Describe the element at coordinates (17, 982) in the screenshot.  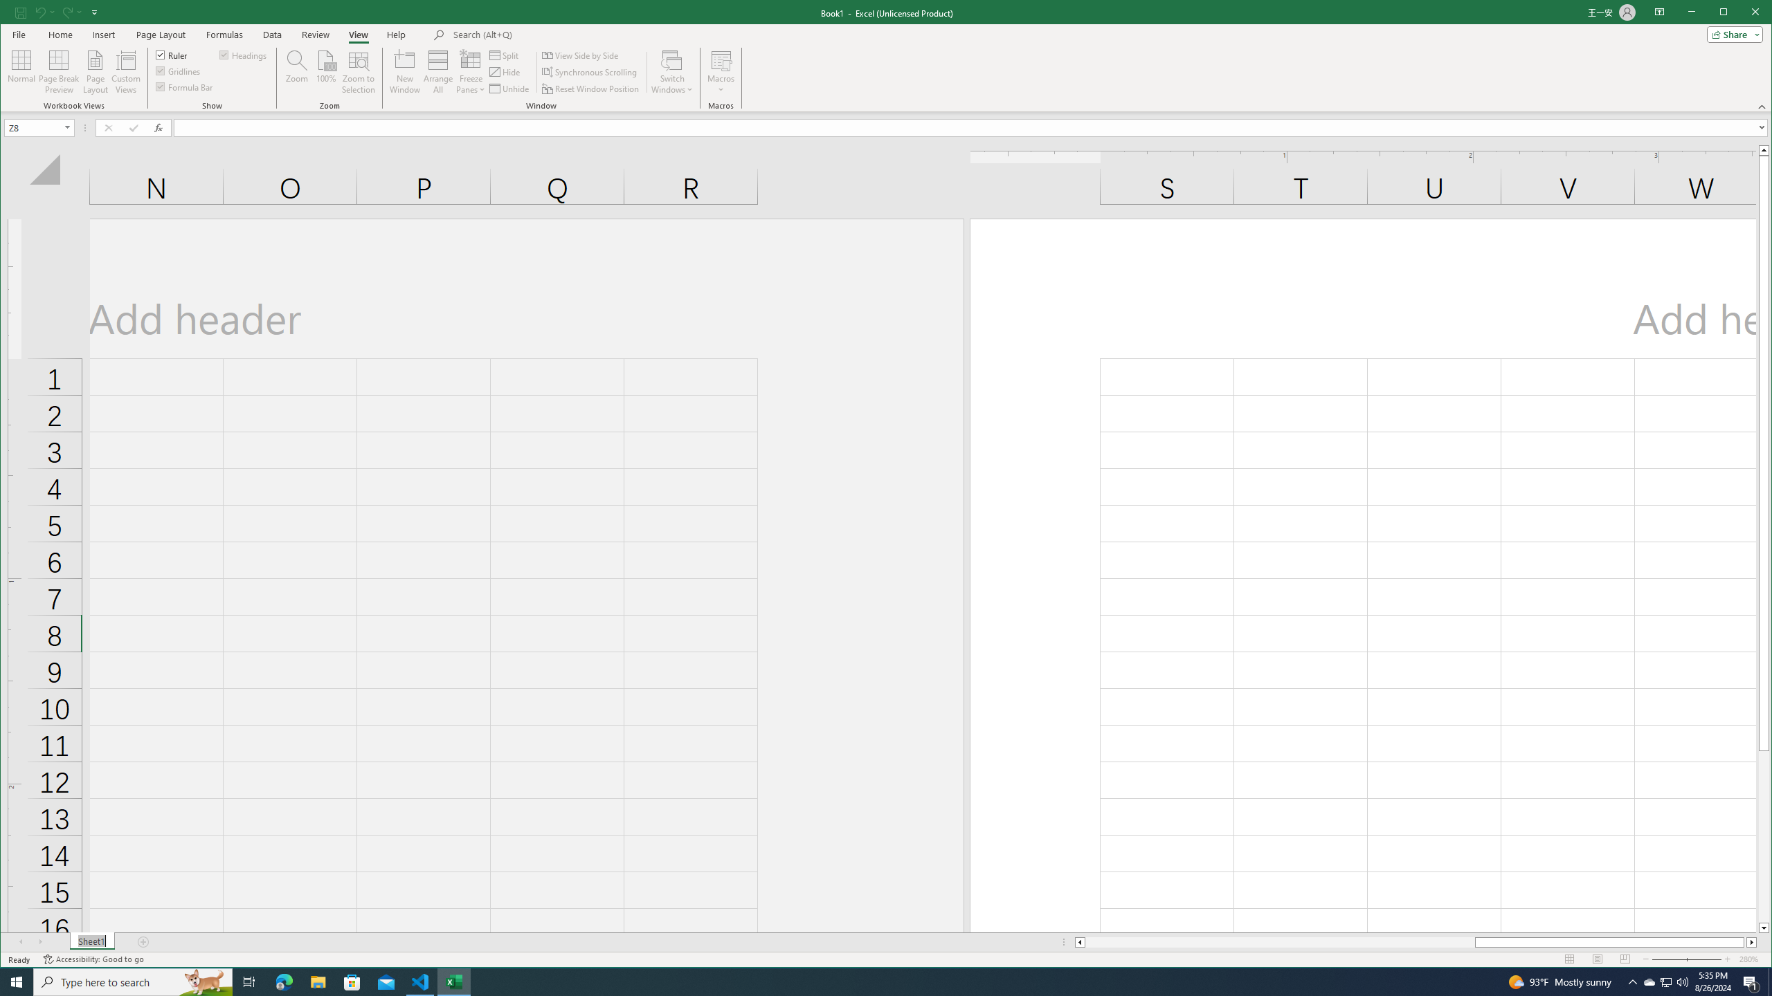
I see `Start` at that location.